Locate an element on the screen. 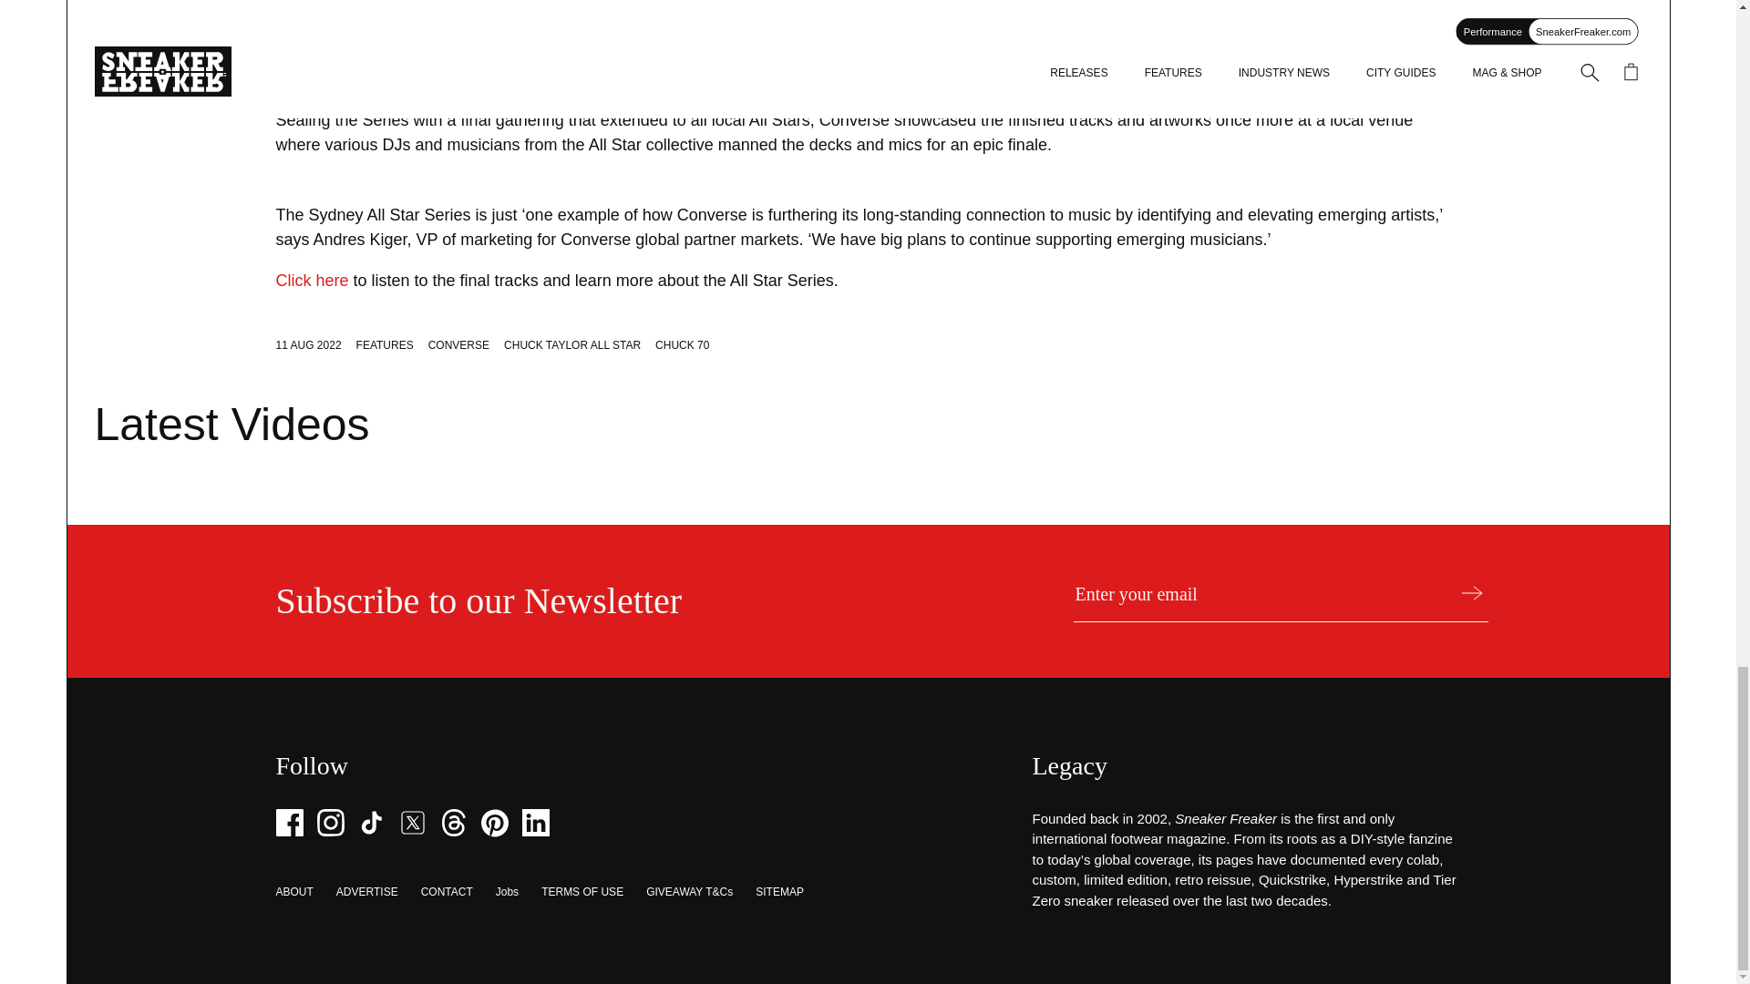  ABOUT is located at coordinates (293, 892).